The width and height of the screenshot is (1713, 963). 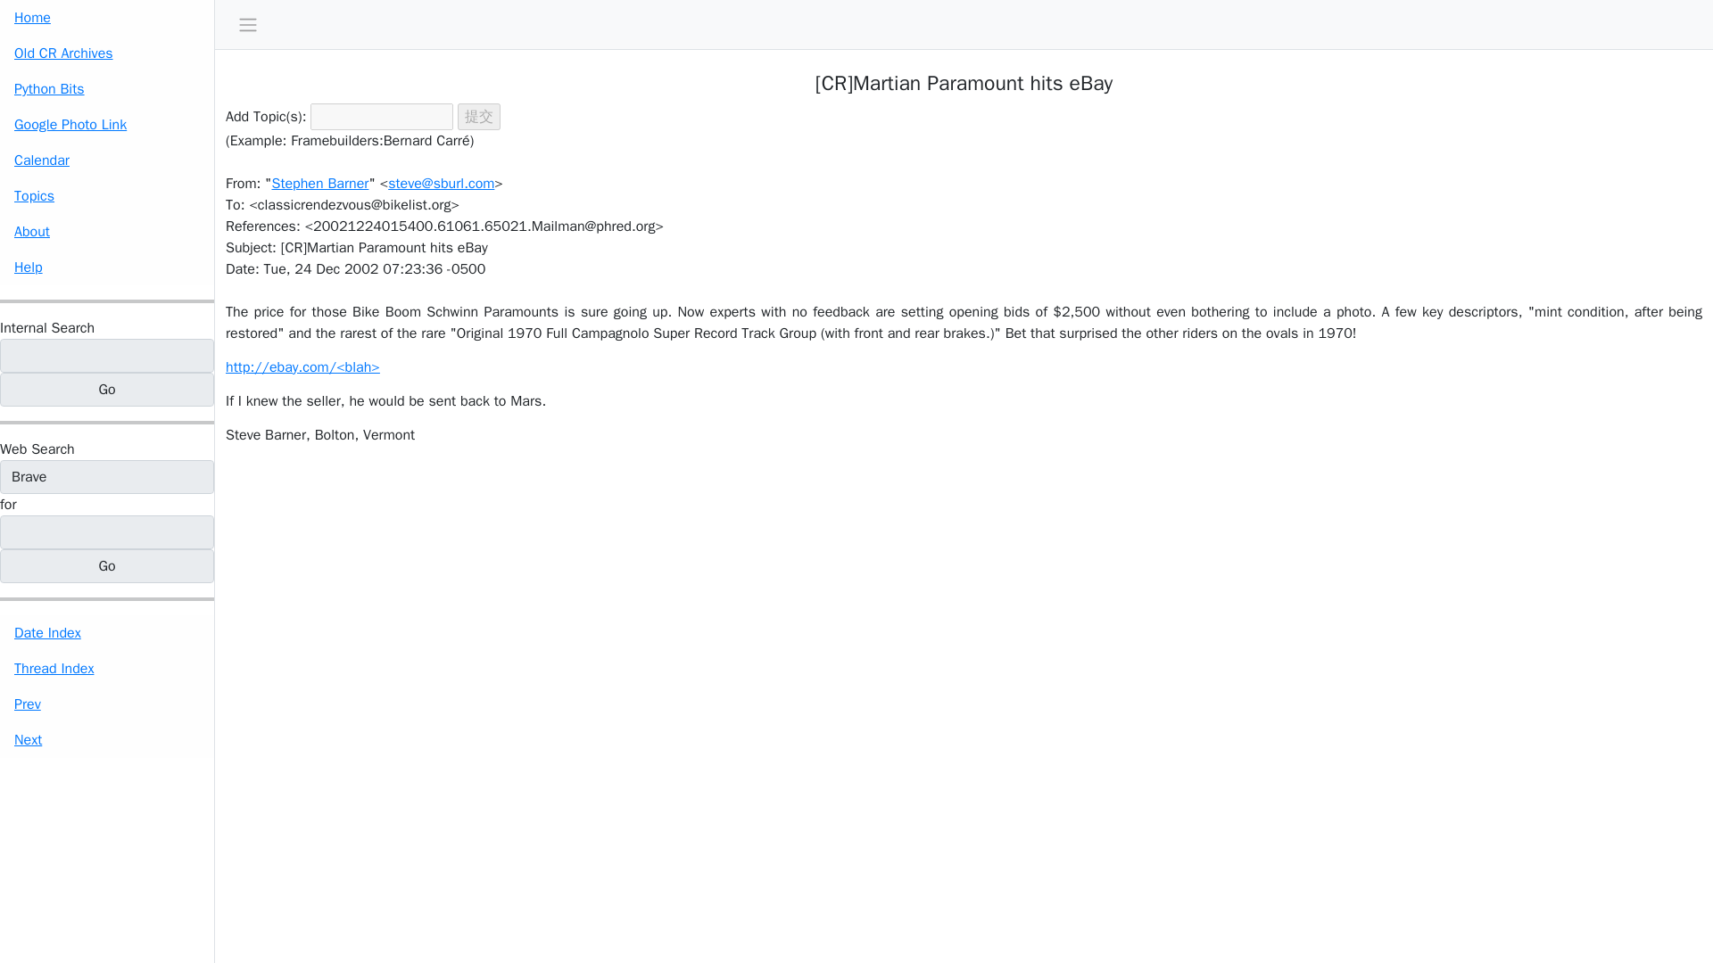 I want to click on Home, so click(x=107, y=18).